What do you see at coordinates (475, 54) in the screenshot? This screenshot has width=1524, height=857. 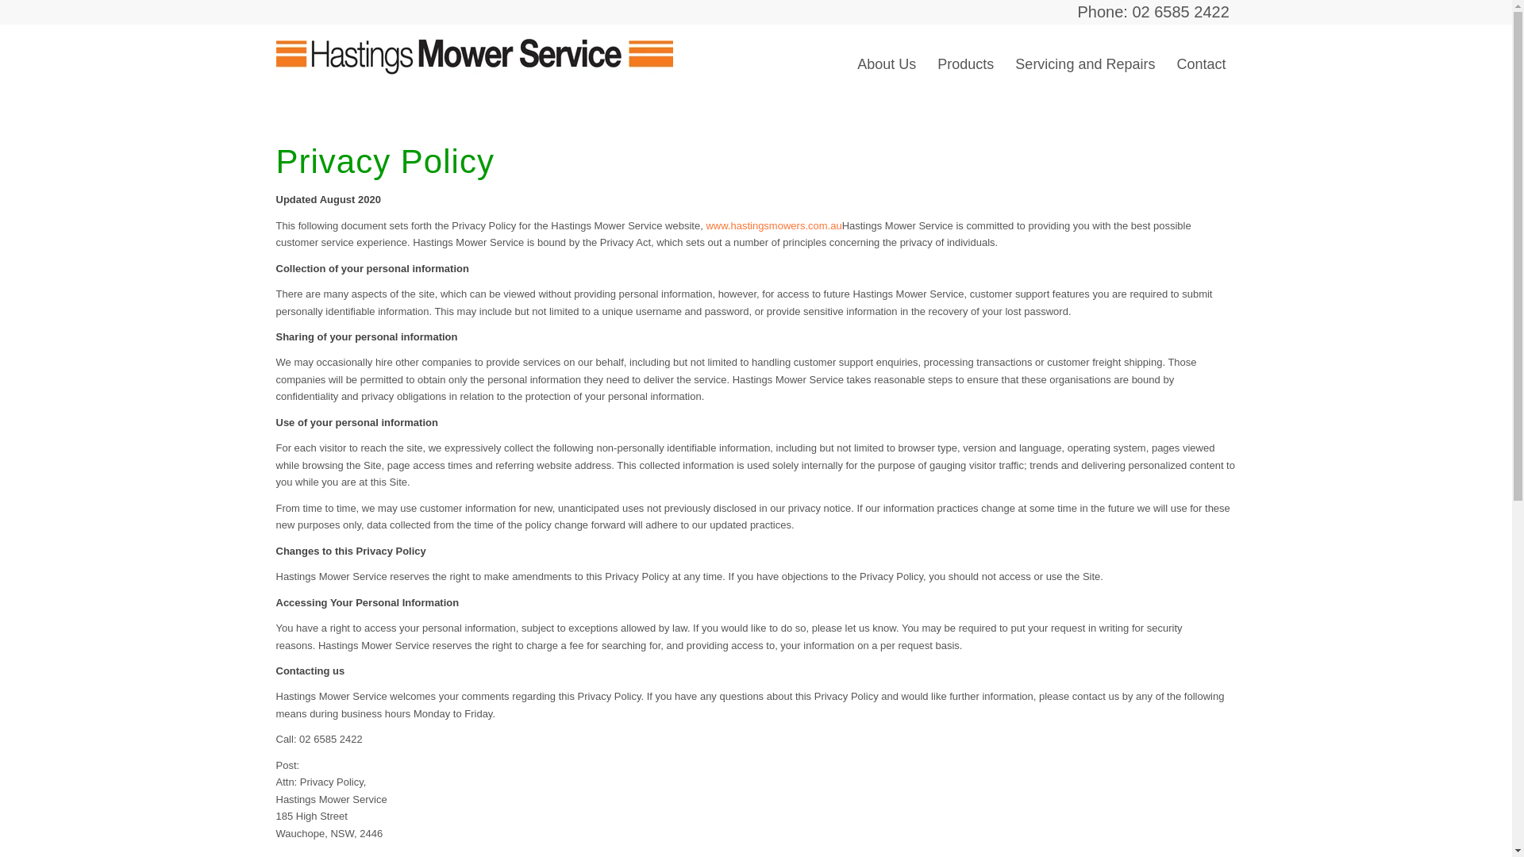 I see `Hastings Mower Service logo` at bounding box center [475, 54].